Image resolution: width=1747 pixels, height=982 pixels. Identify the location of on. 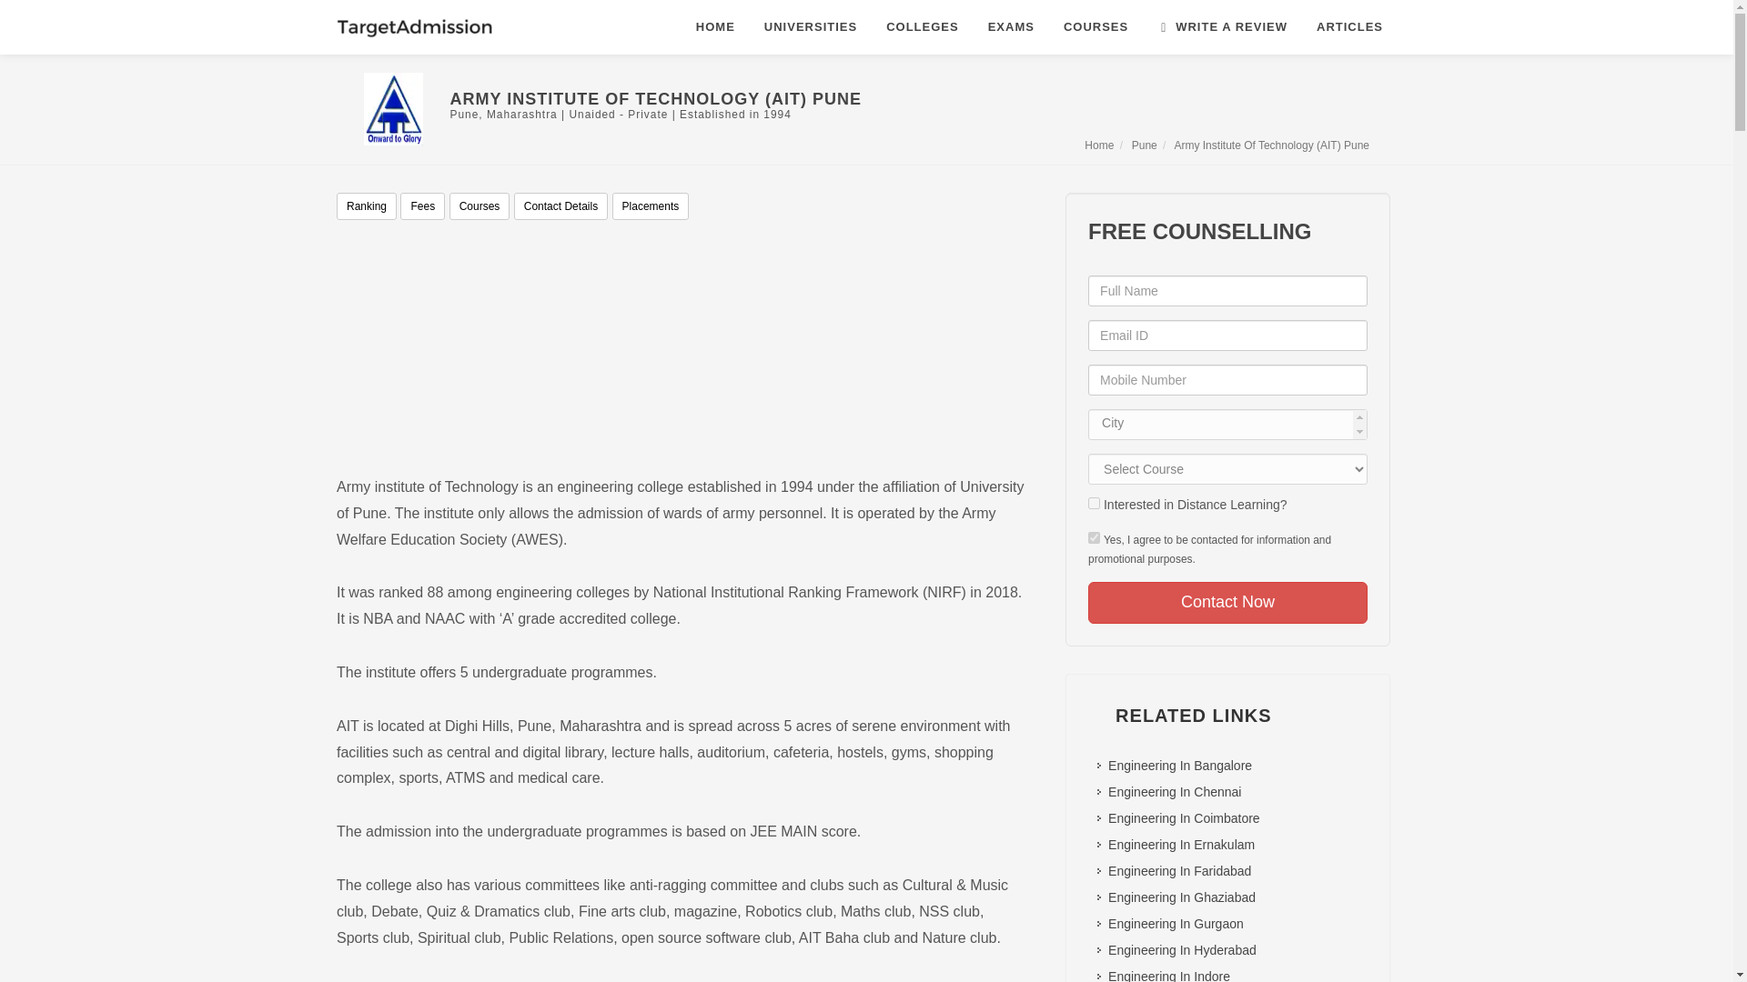
(1094, 538).